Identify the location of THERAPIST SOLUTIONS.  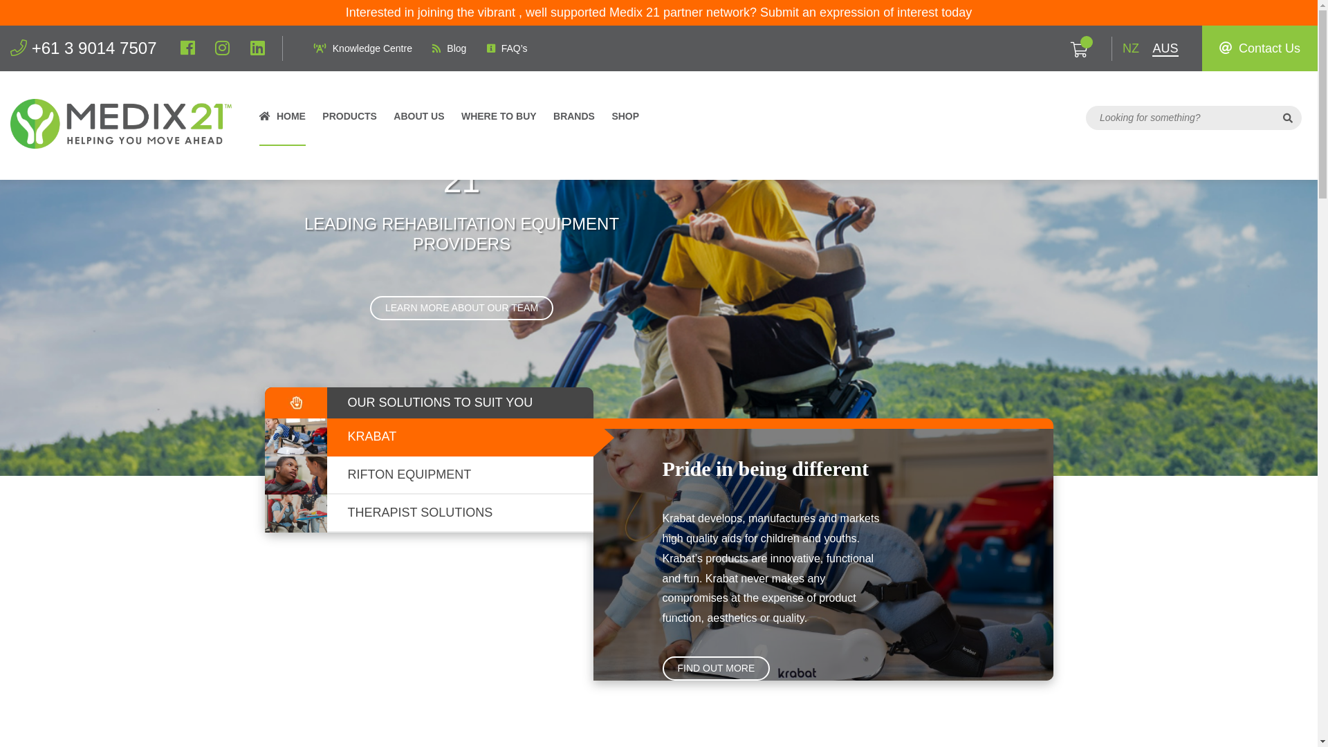
(429, 513).